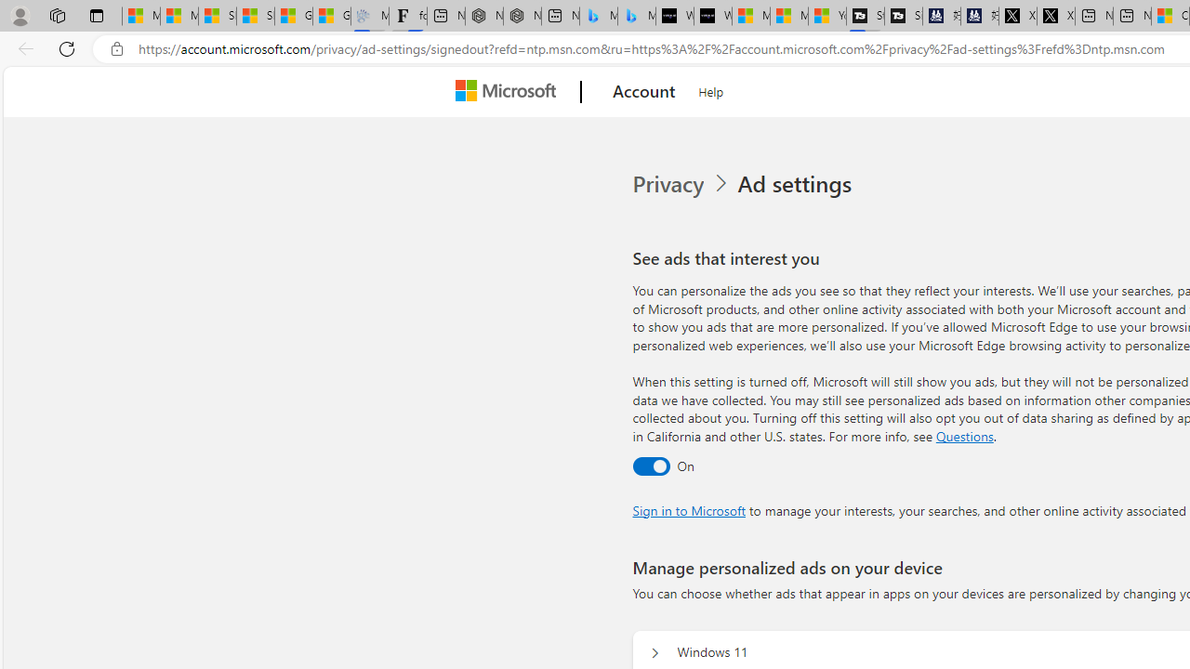  Describe the element at coordinates (255, 17) in the screenshot. I see `Shanghai, China weather forecast | Microsoft Weather` at that location.